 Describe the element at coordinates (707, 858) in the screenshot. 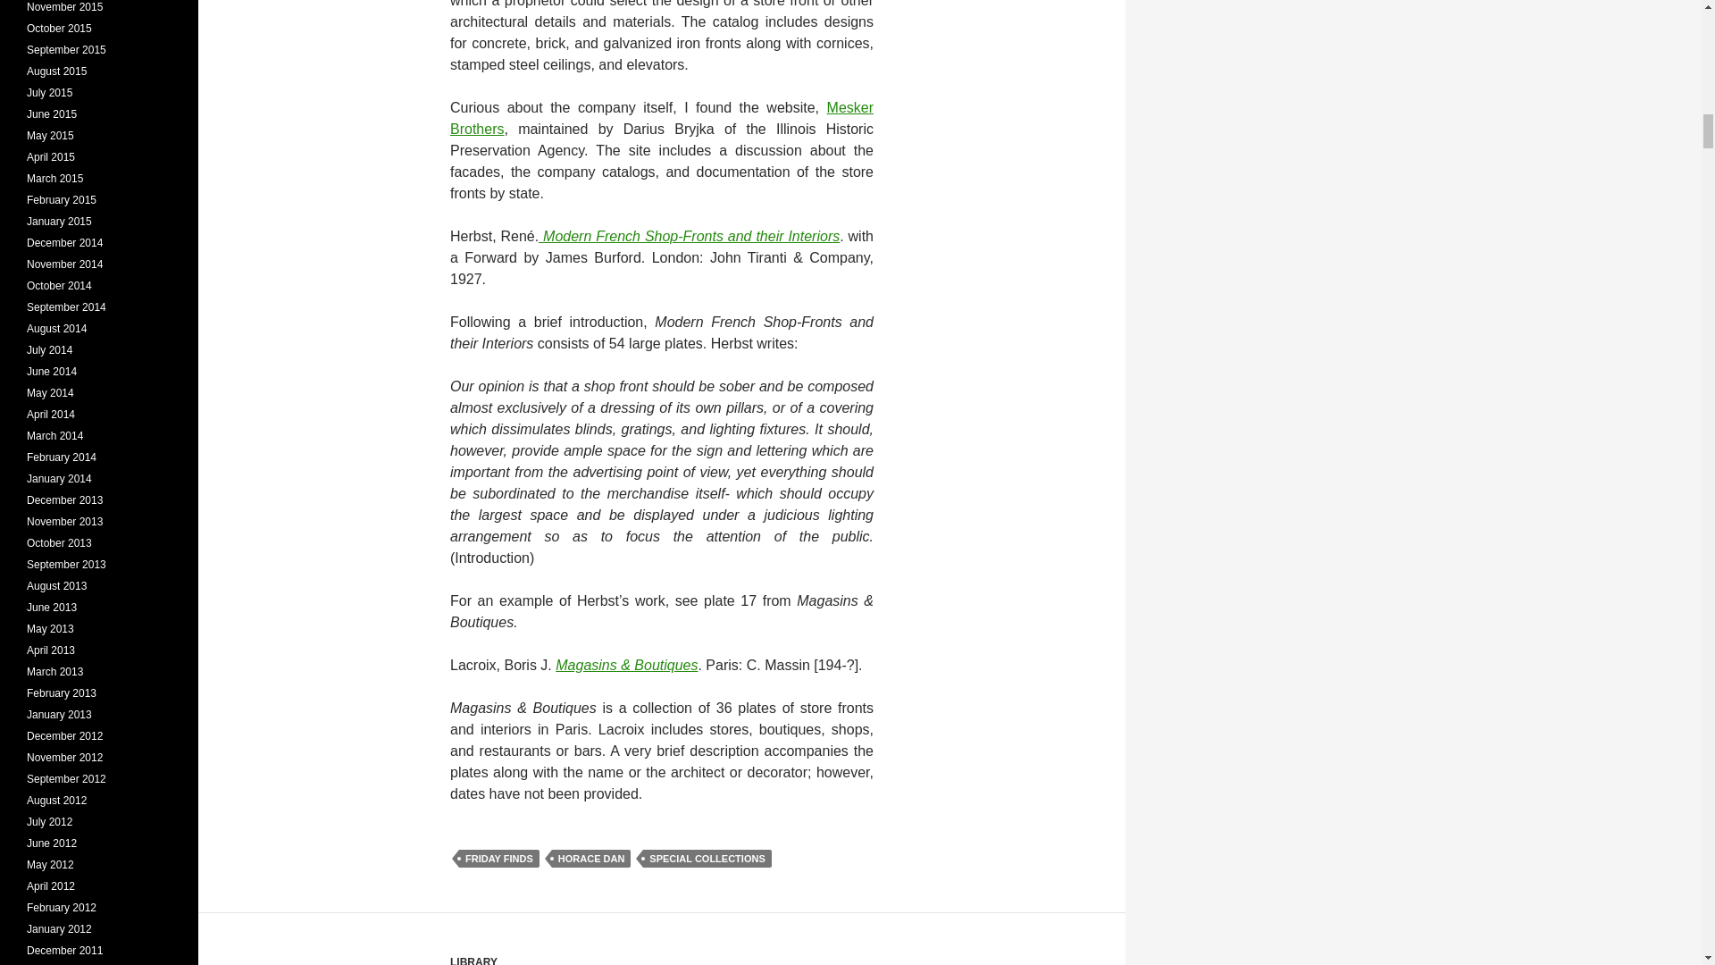

I see `SPECIAL COLLECTIONS` at that location.